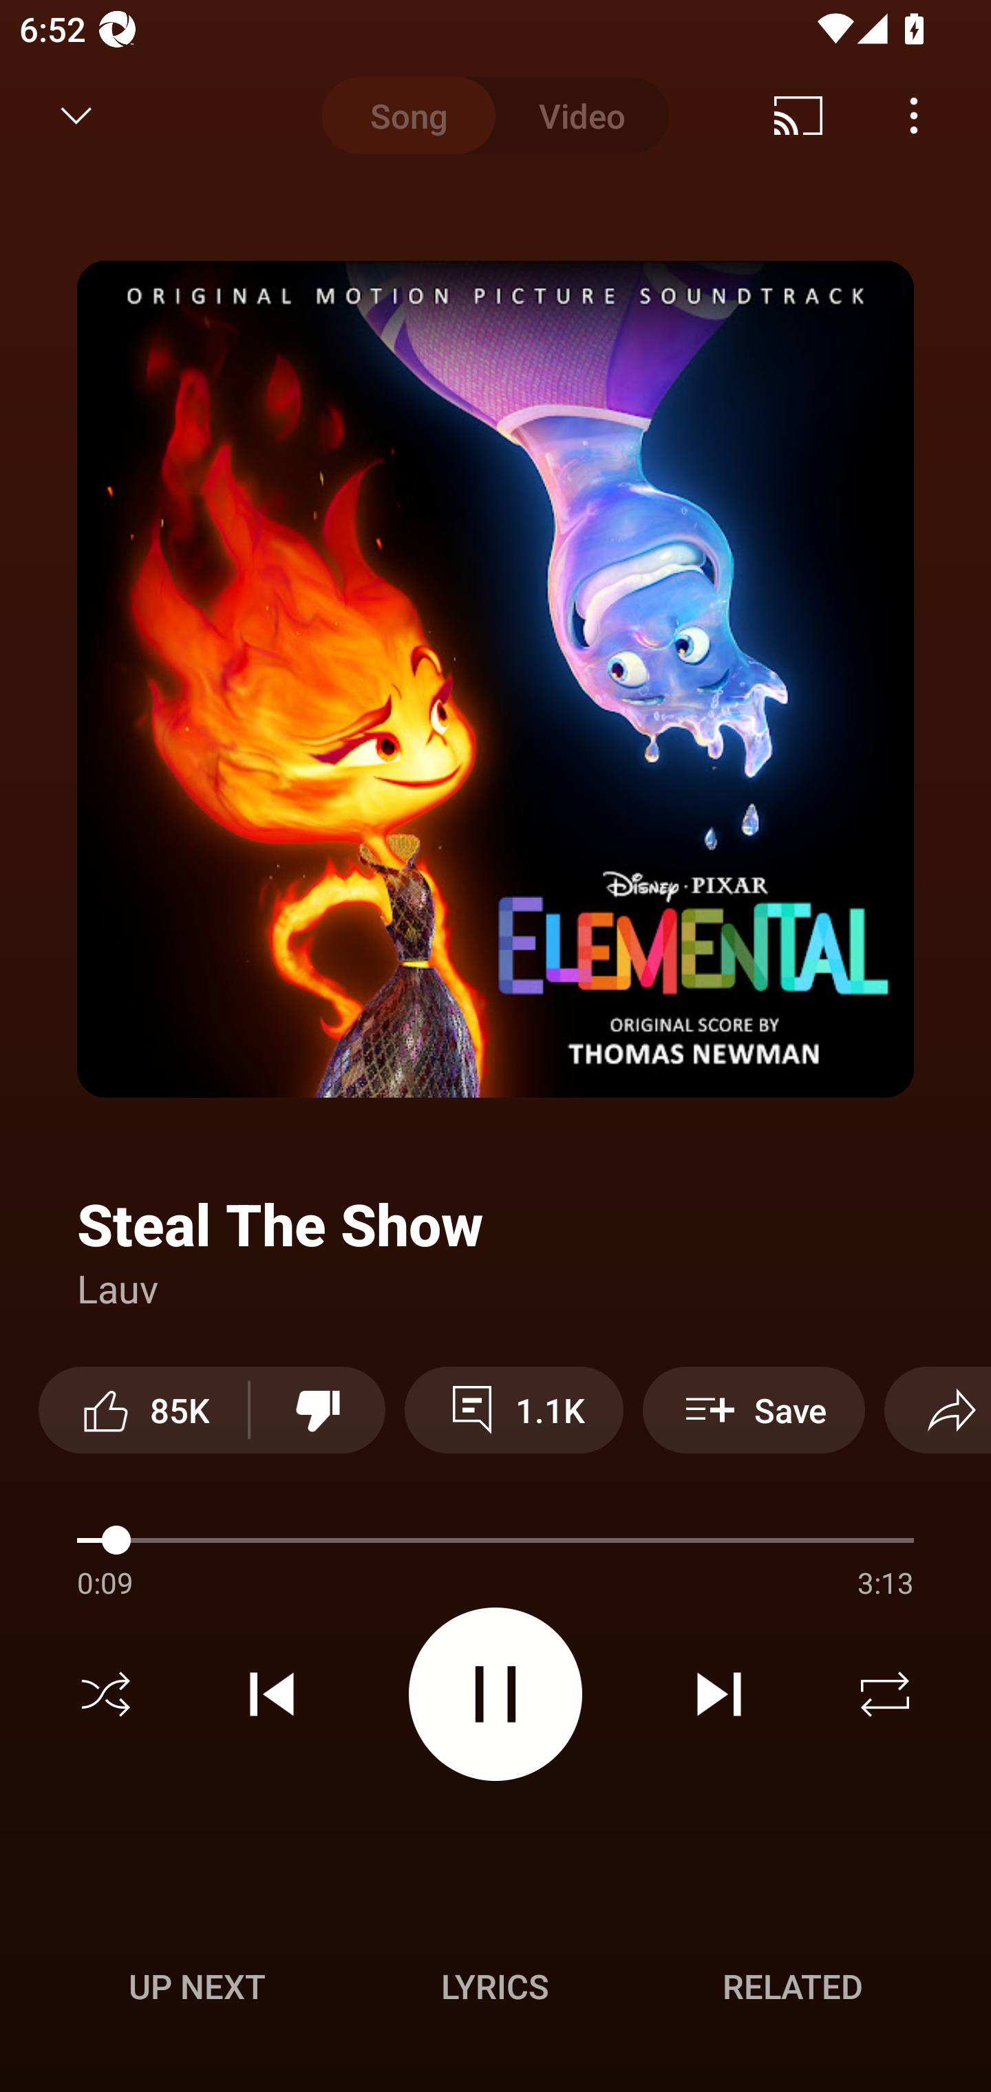  I want to click on Previous track, so click(272, 1694).